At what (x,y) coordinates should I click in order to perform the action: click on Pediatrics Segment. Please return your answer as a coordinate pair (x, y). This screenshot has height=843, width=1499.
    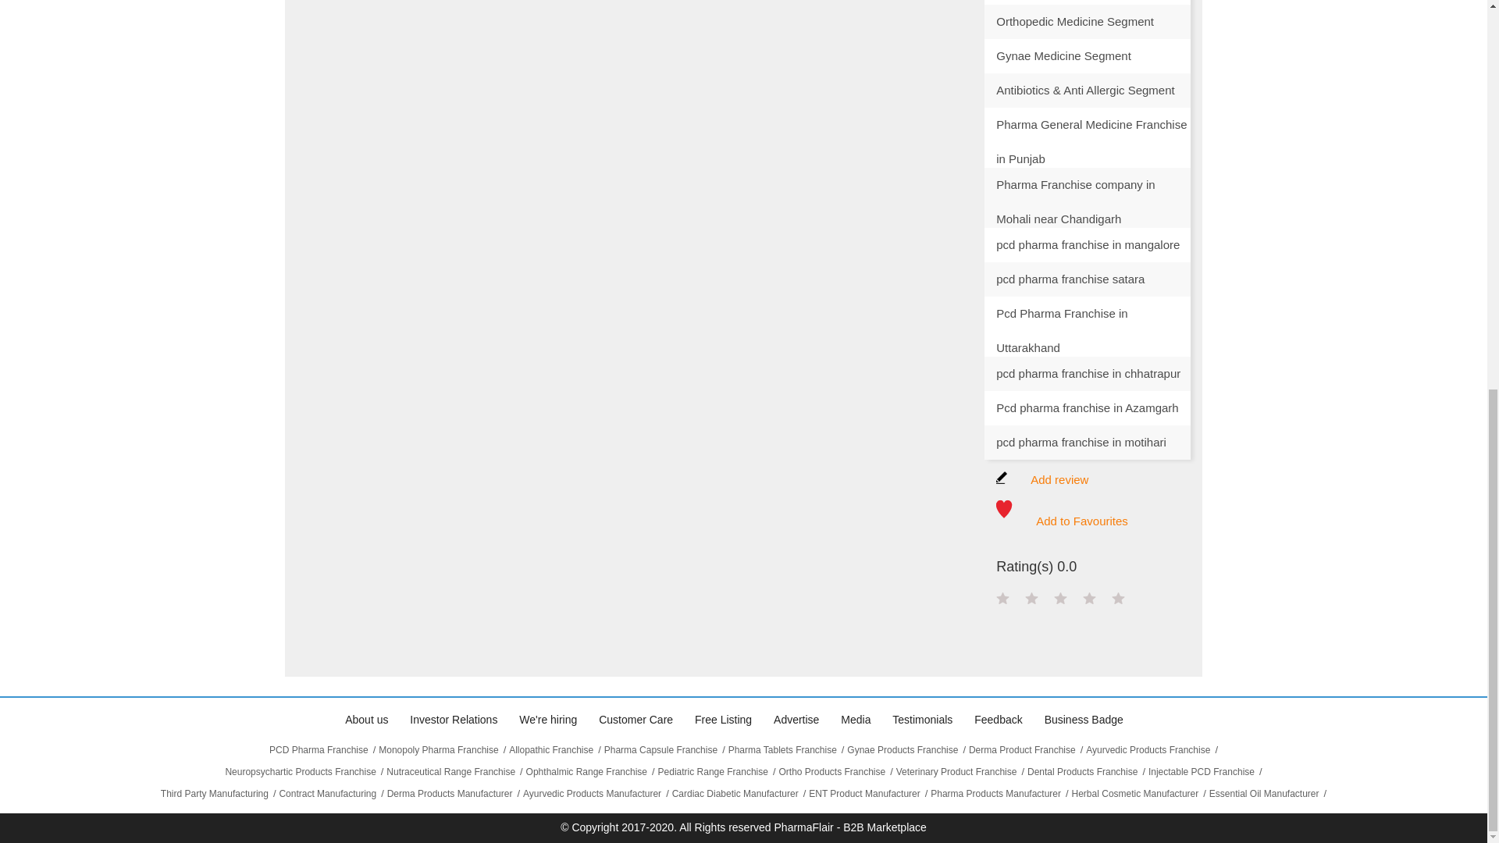
    Looking at the image, I should click on (1087, 2).